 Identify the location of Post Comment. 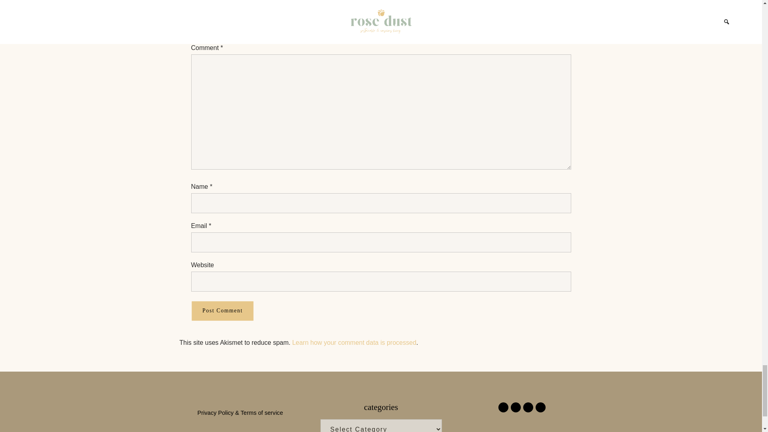
(222, 311).